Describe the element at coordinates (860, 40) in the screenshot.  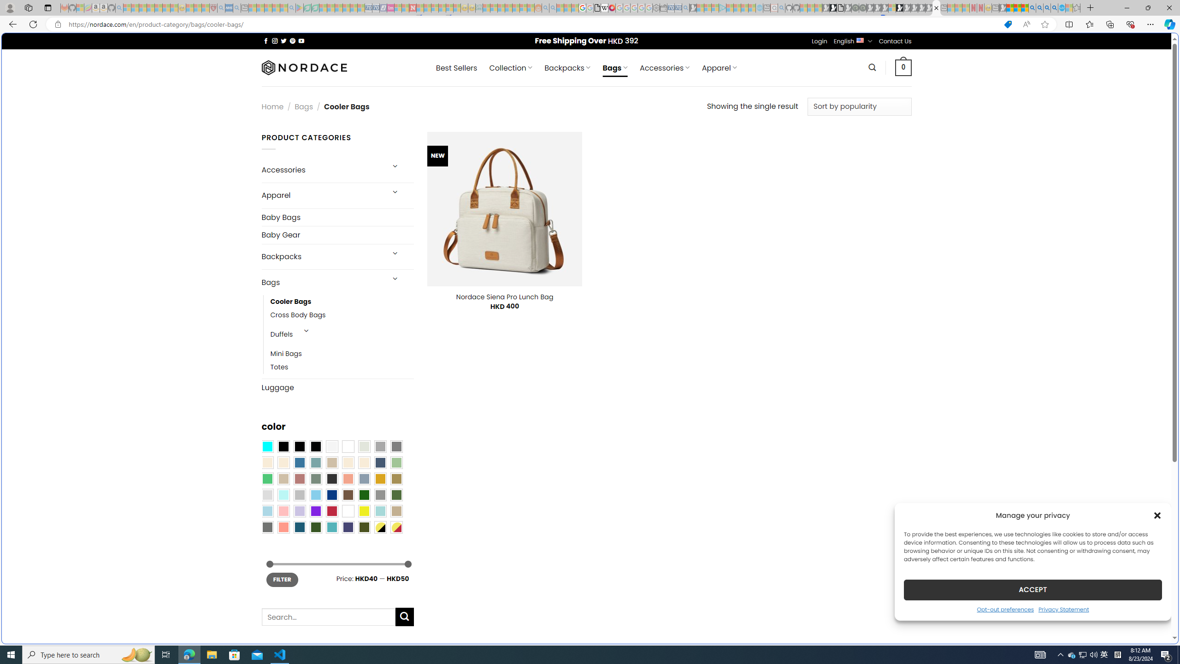
I see `English` at that location.